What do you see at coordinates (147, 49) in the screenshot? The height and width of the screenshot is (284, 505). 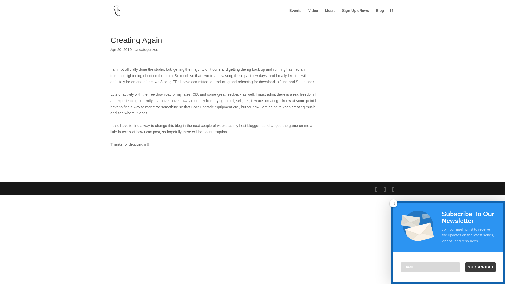 I see `Uncategorized` at bounding box center [147, 49].